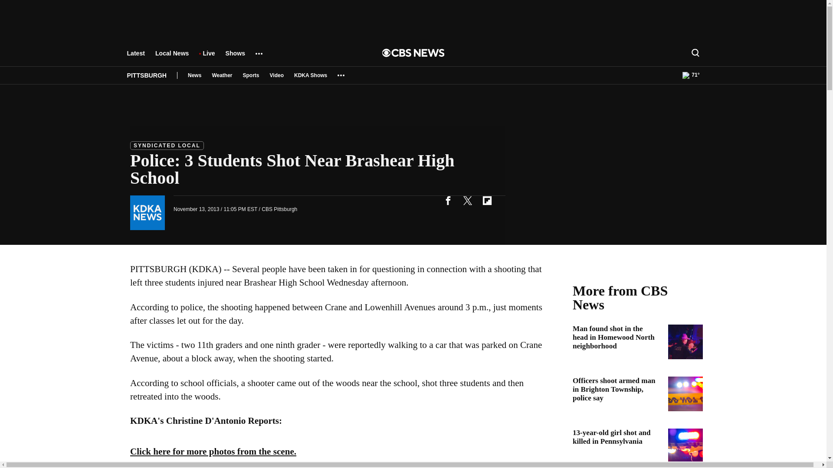 Image resolution: width=833 pixels, height=468 pixels. I want to click on flipboard, so click(487, 200).